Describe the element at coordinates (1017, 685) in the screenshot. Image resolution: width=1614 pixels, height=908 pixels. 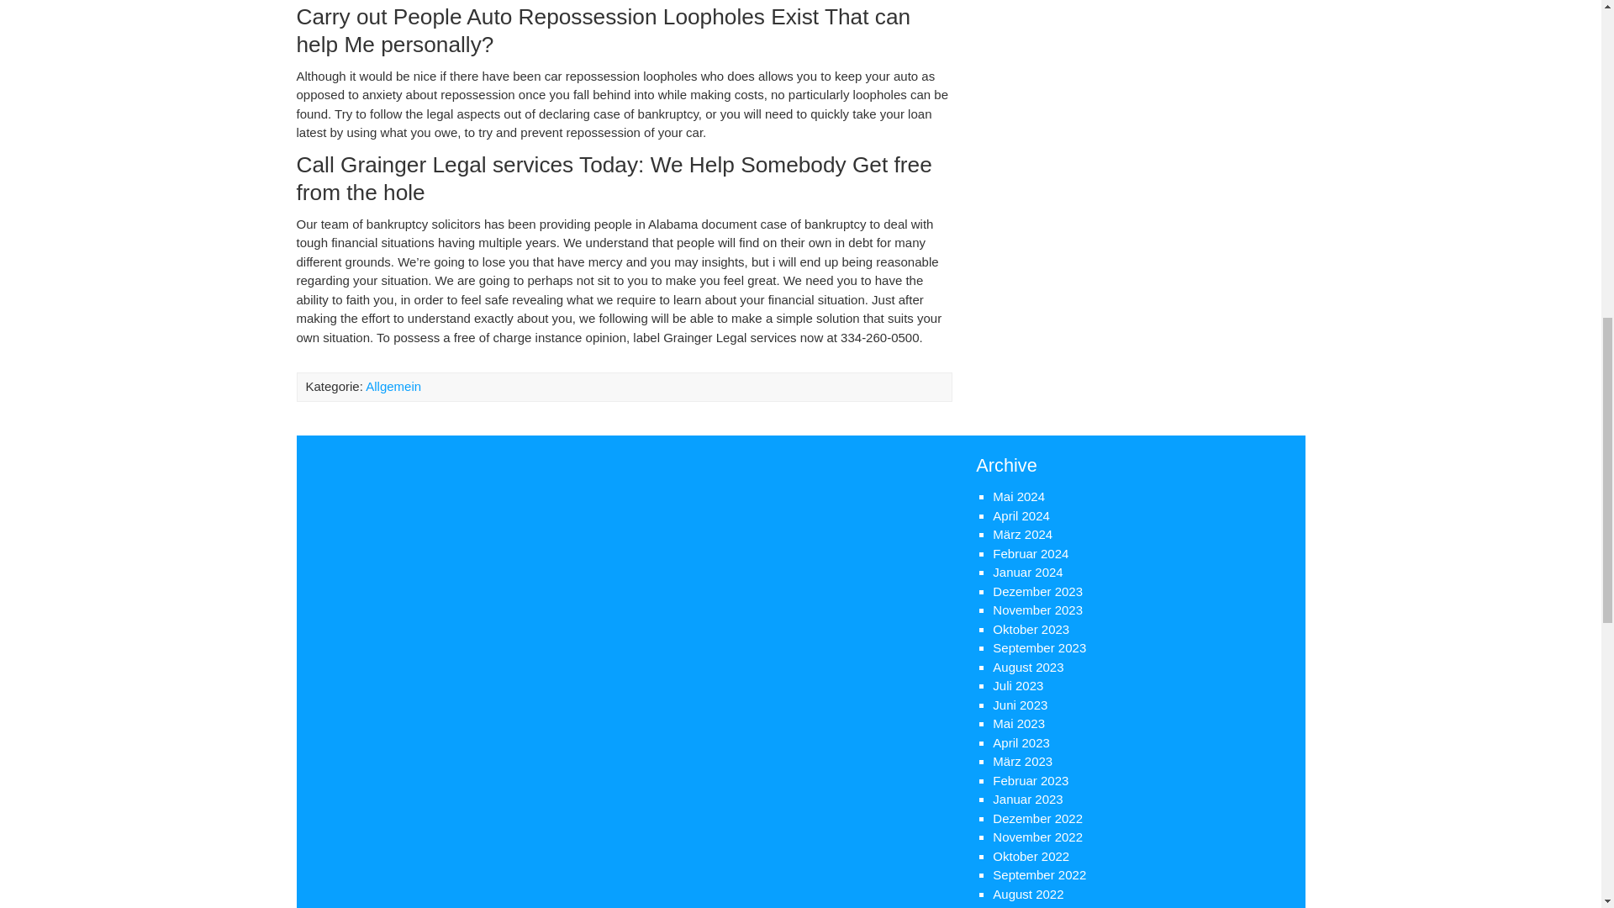
I see `Juli 2023` at that location.